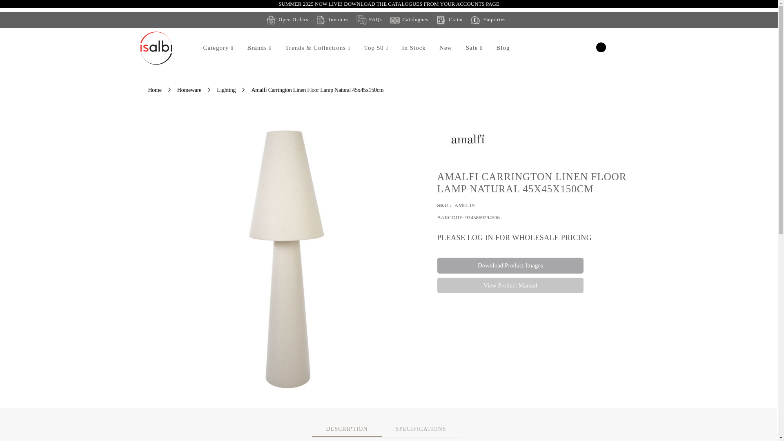 This screenshot has height=441, width=784. What do you see at coordinates (218, 48) in the screenshot?
I see `Category` at bounding box center [218, 48].